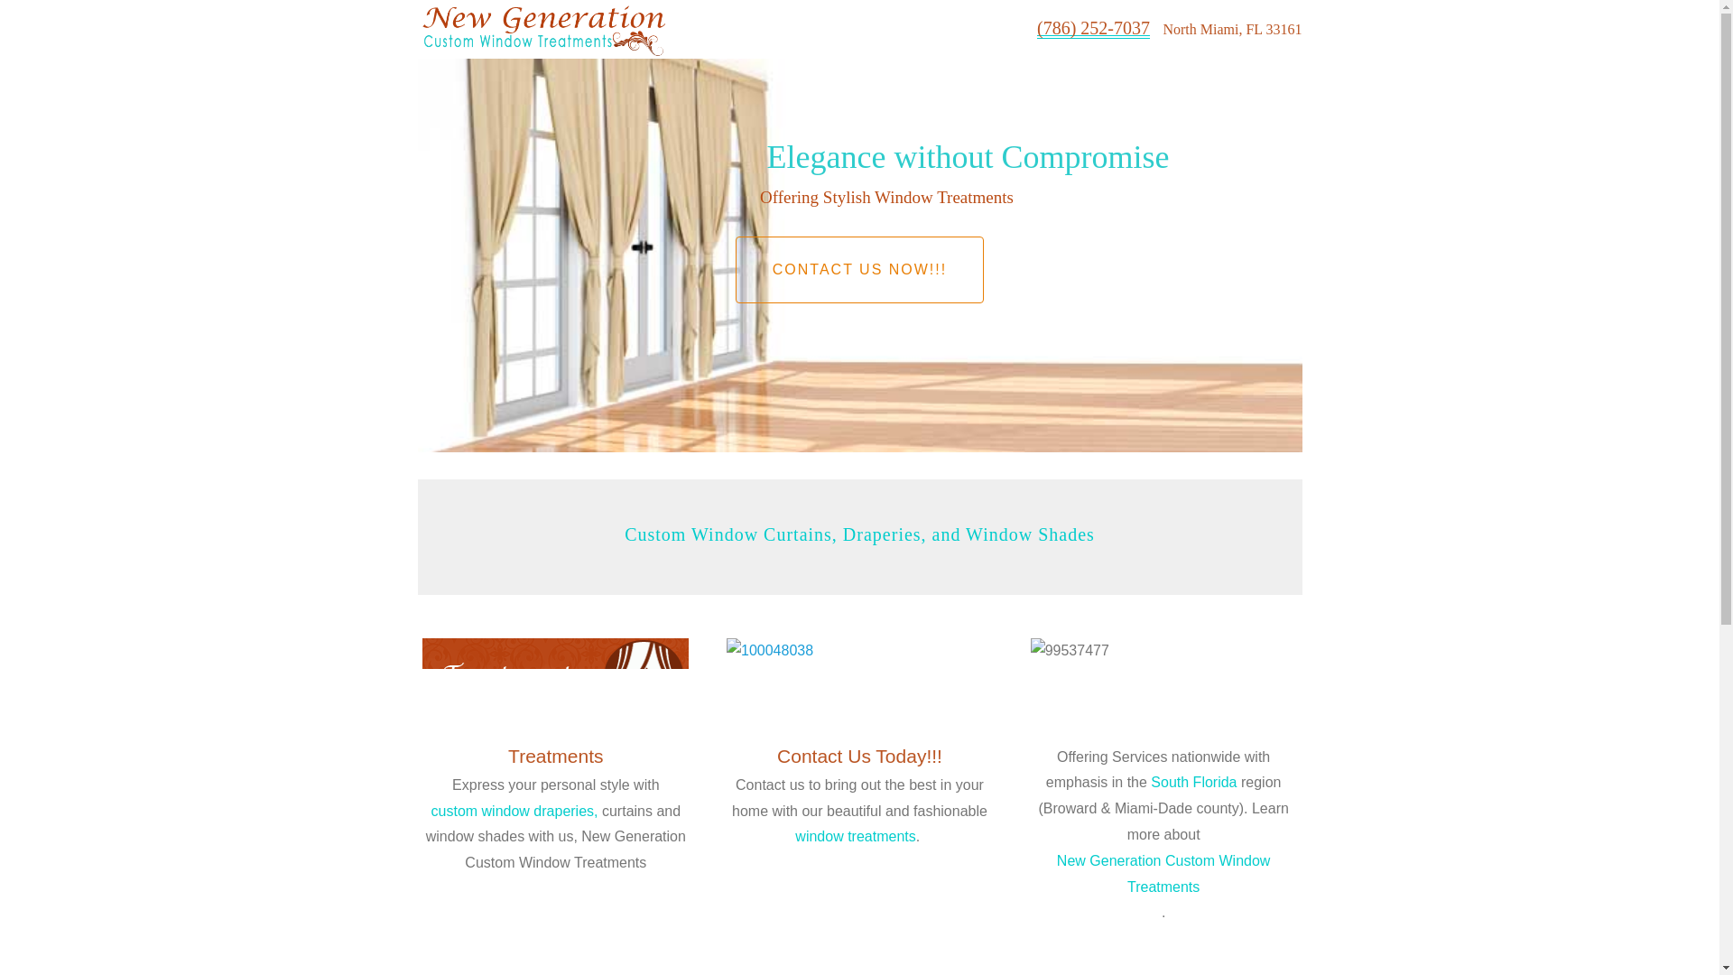 The image size is (1733, 975). I want to click on North Miami, FL 33161, so click(1231, 29).